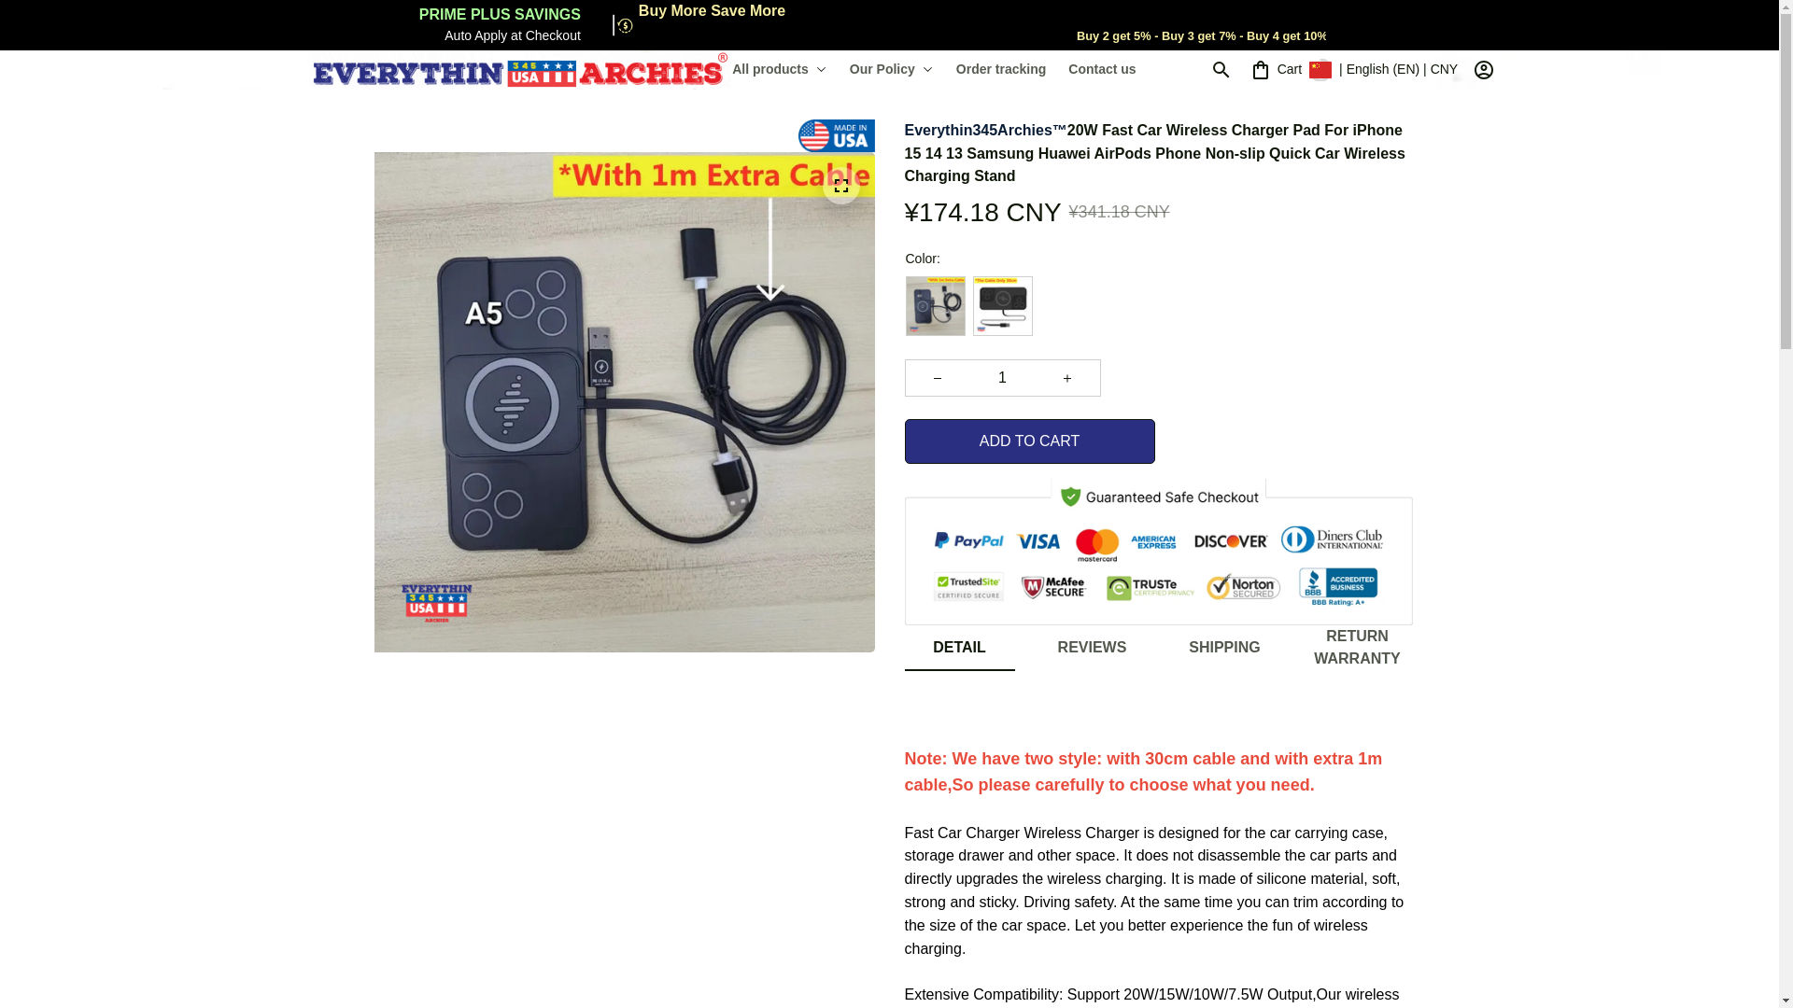  Describe the element at coordinates (958, 648) in the screenshot. I see `DETAIL` at that location.